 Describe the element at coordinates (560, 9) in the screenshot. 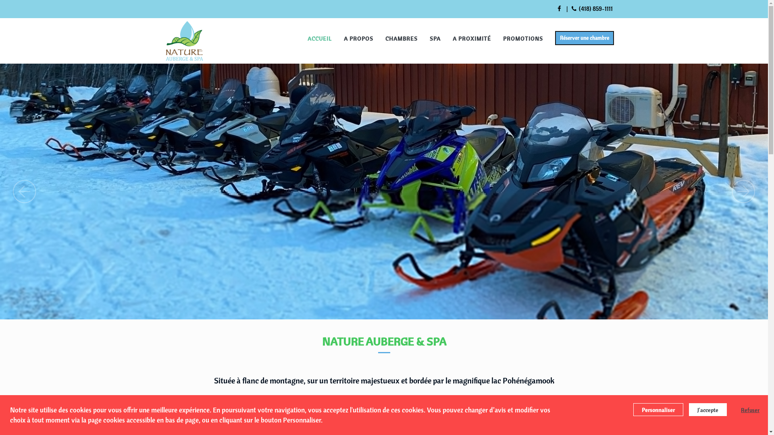

I see ` ` at that location.